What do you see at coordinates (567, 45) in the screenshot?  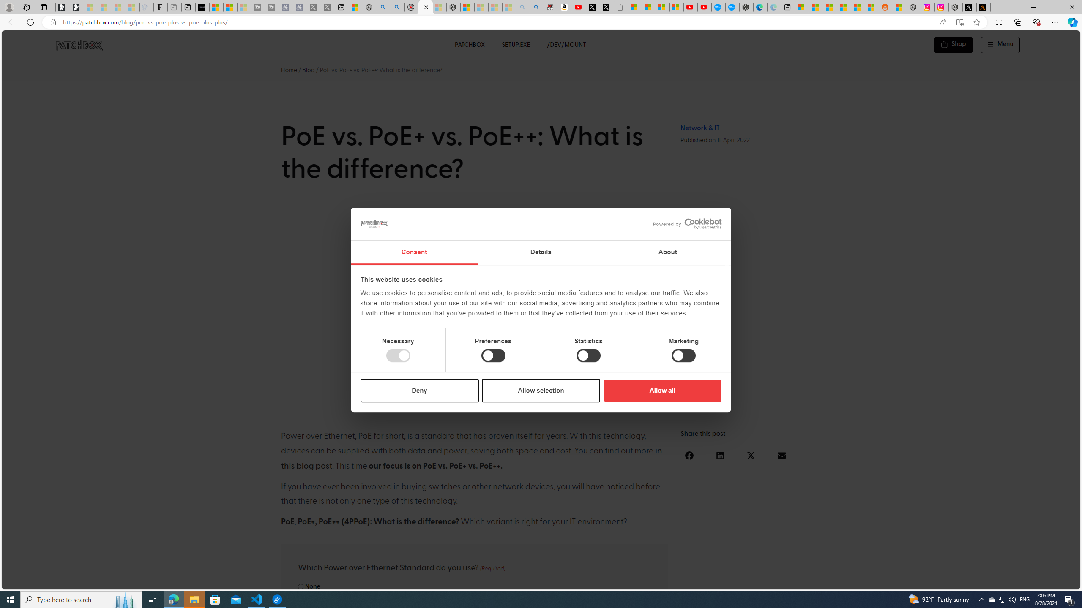 I see `/DEV/MOUNT` at bounding box center [567, 45].